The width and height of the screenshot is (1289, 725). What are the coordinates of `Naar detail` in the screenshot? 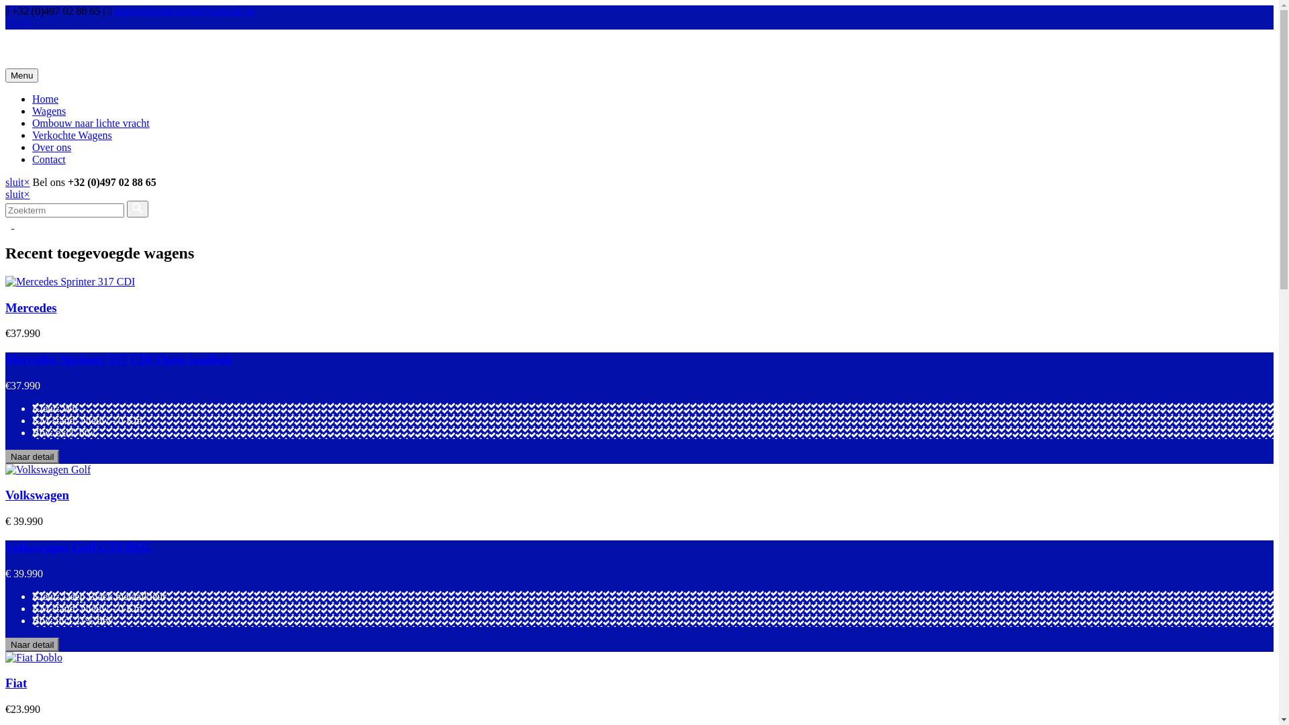 It's located at (32, 644).